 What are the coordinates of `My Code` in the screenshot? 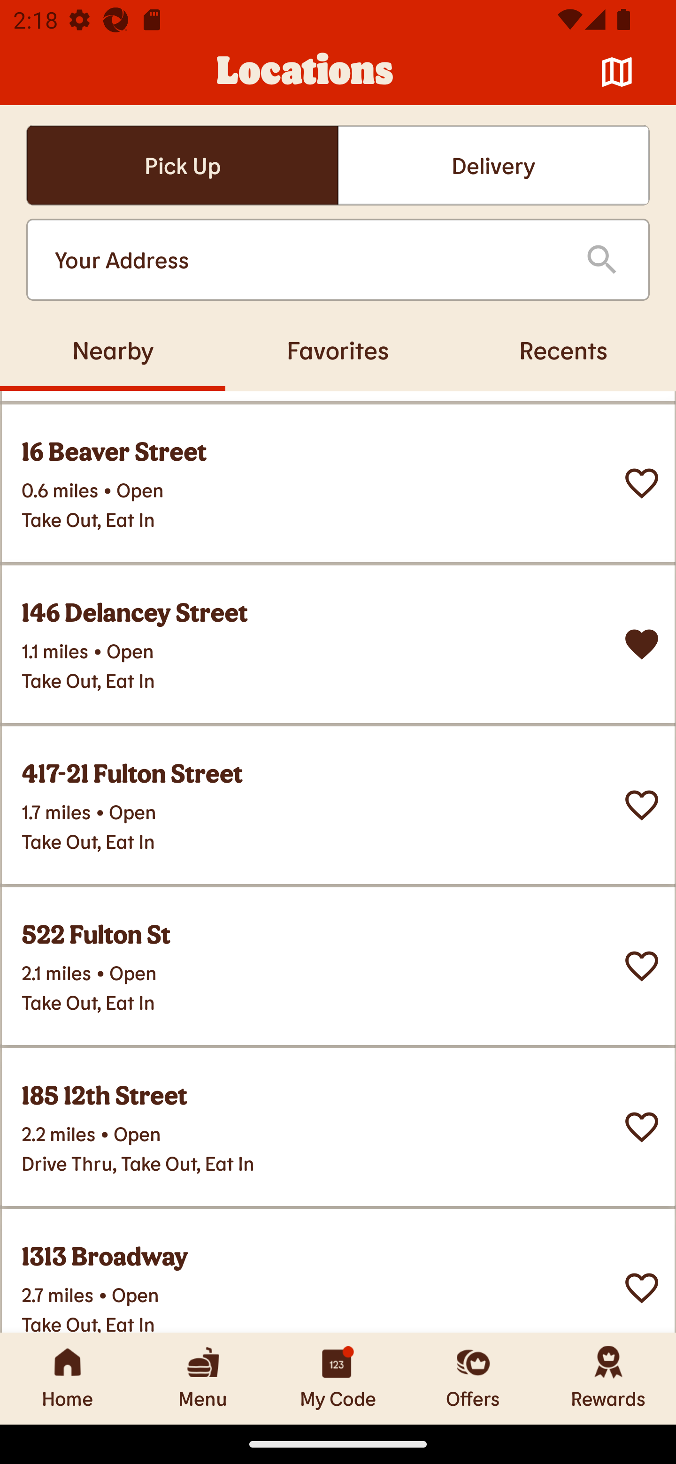 It's located at (338, 1378).